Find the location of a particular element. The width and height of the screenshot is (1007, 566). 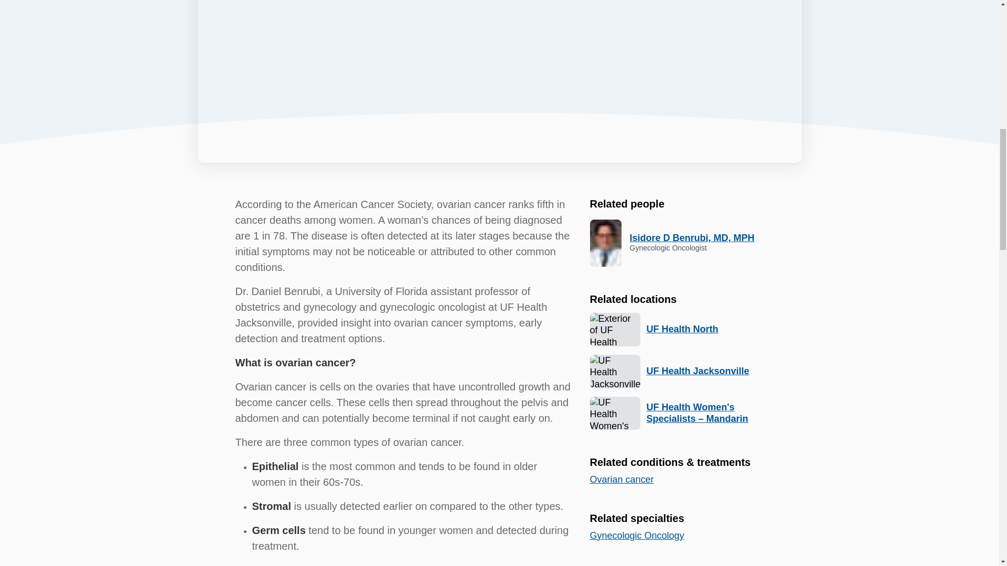

Gynecologic Oncology is located at coordinates (636, 536).